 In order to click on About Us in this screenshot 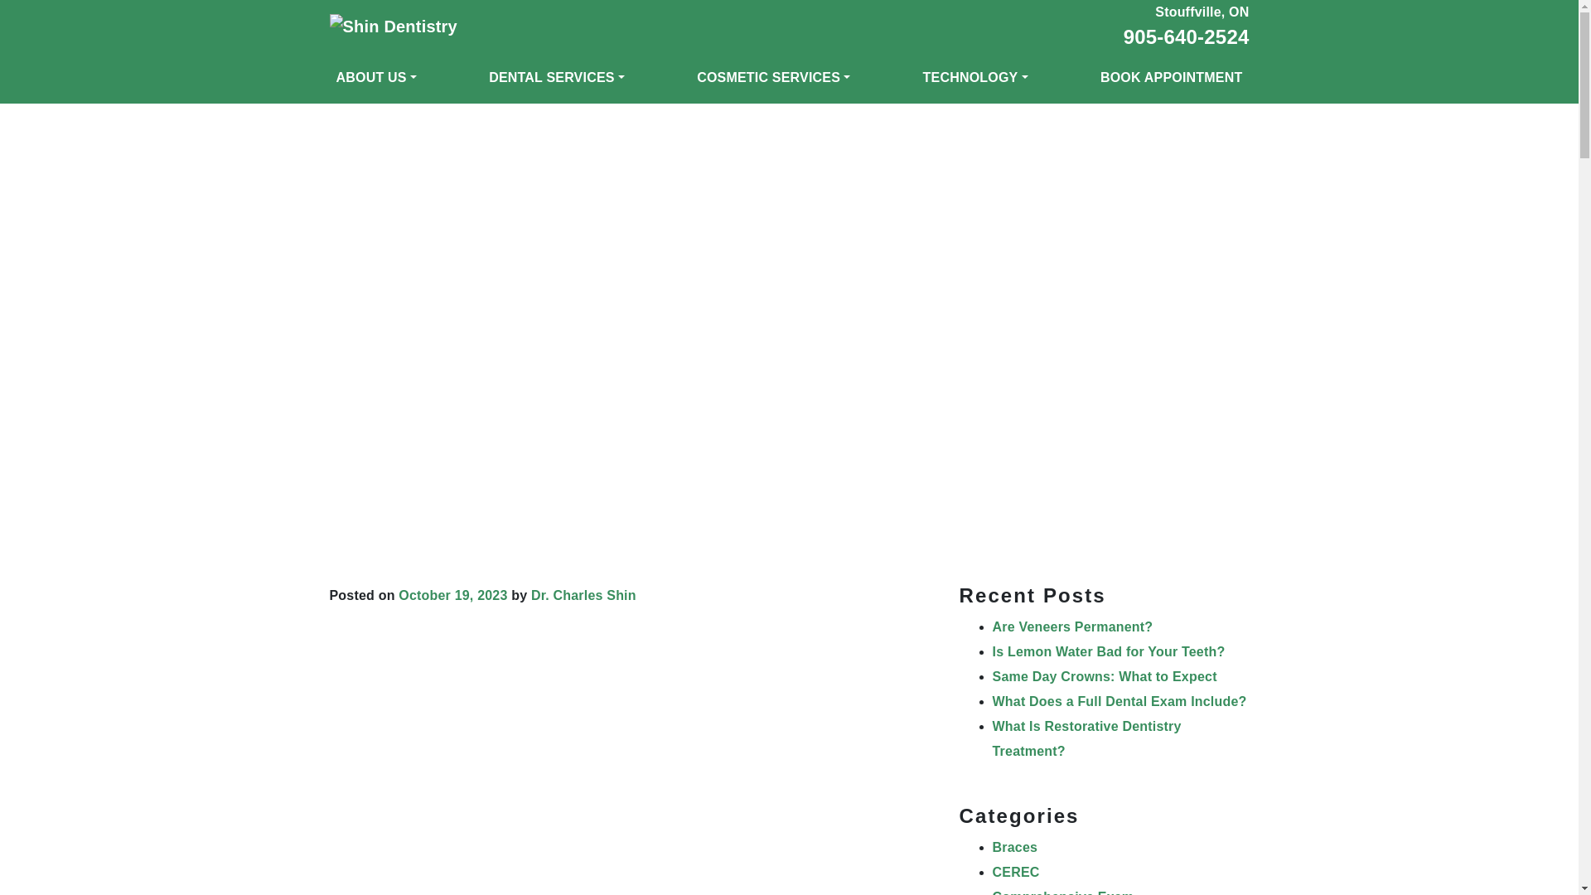, I will do `click(376, 78)`.